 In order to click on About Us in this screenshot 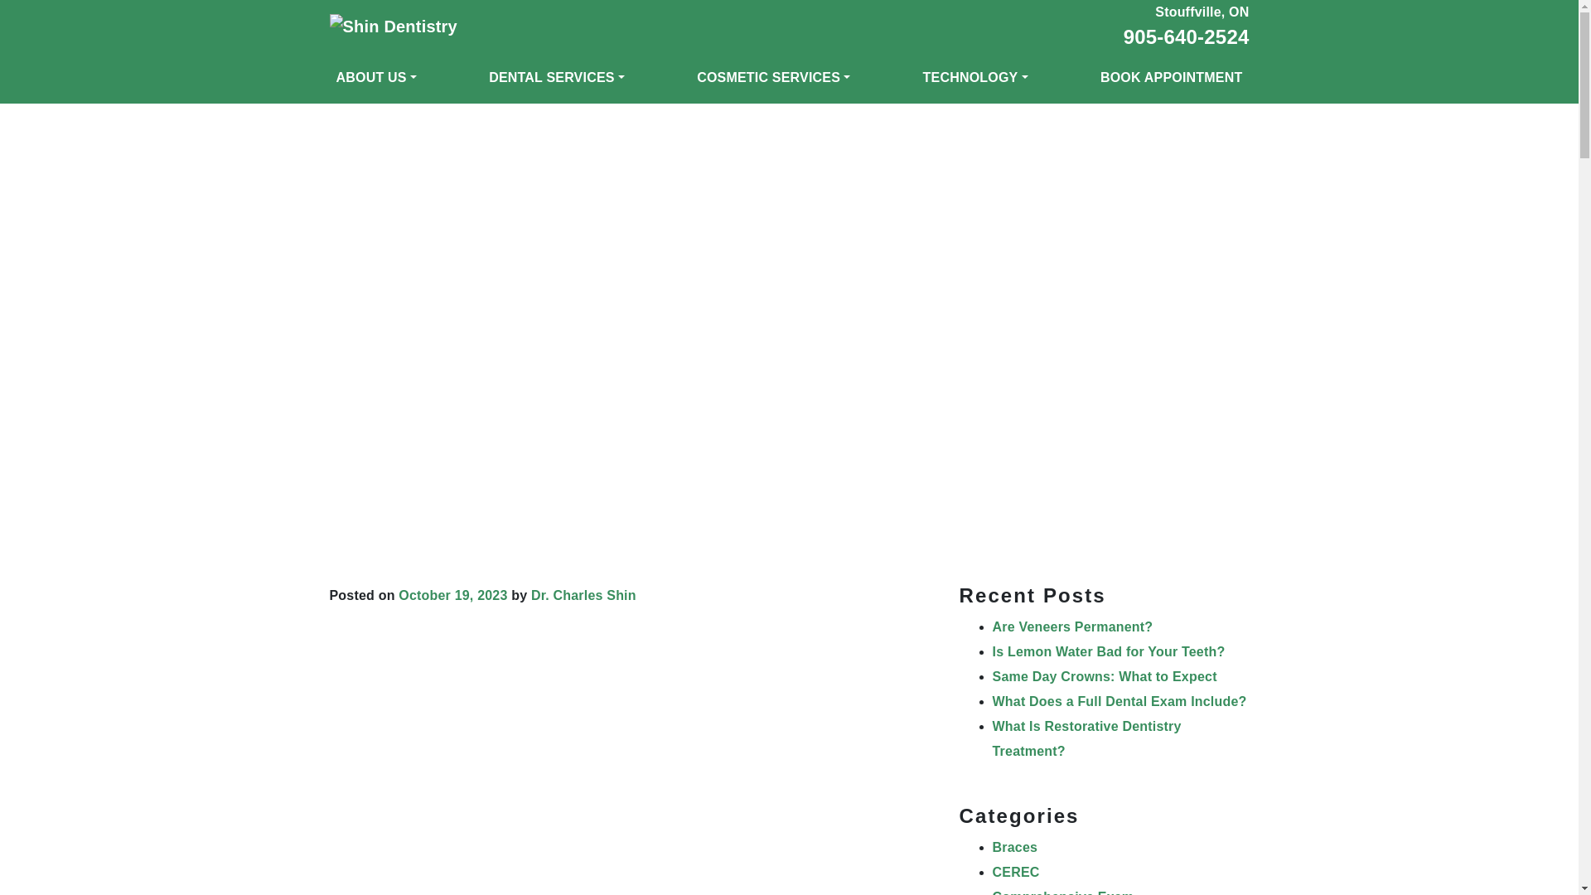, I will do `click(376, 78)`.